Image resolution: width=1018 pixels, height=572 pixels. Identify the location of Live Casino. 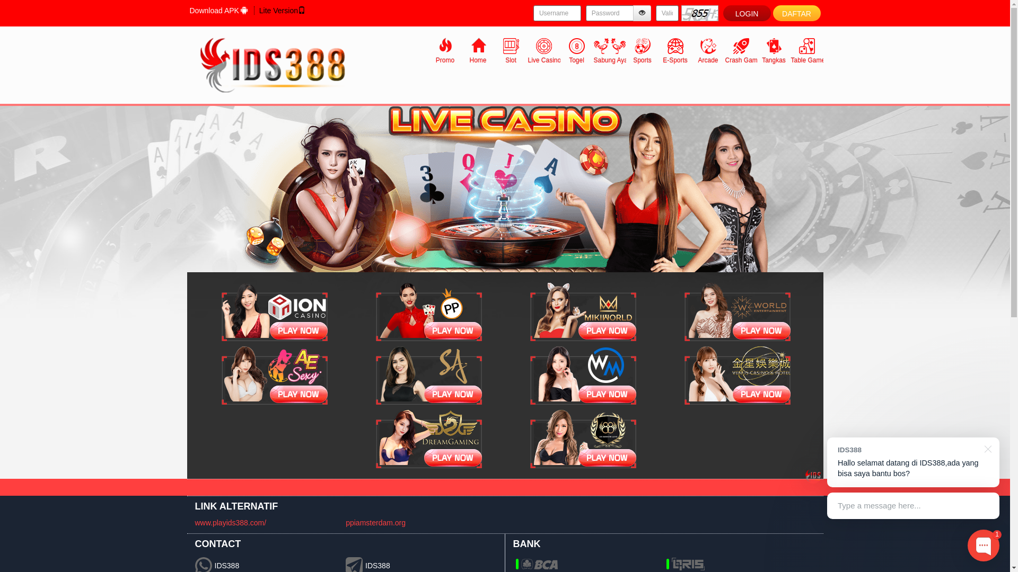
(505, 189).